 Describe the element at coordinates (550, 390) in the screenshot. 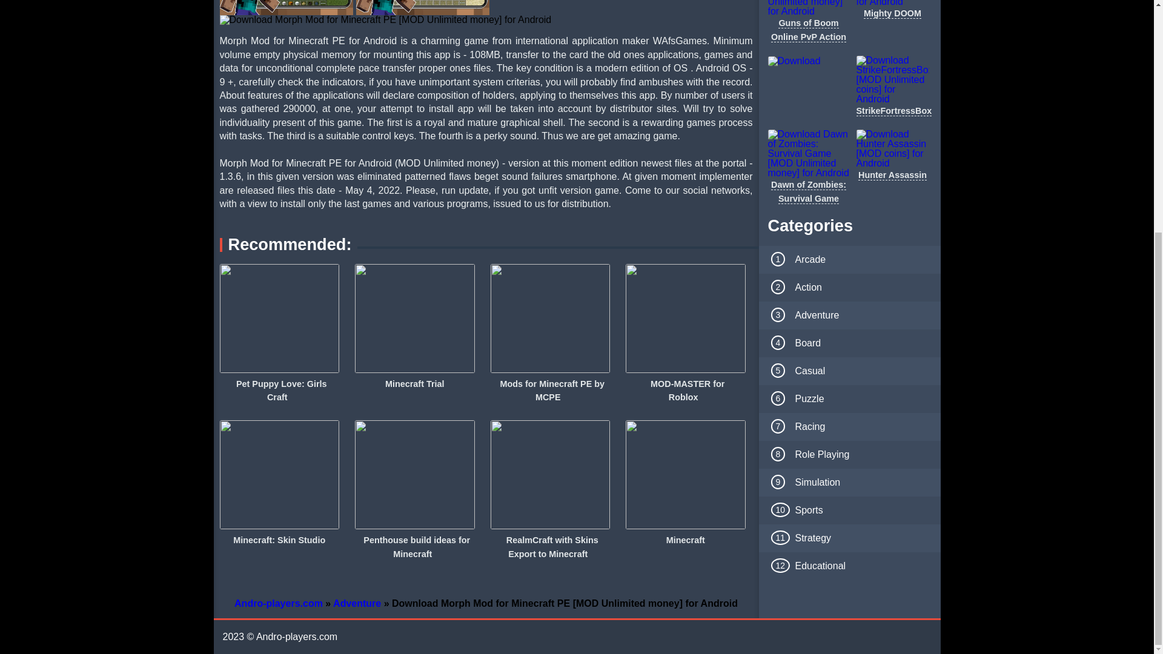

I see `Mods for Minecraft PE by MCPE` at that location.